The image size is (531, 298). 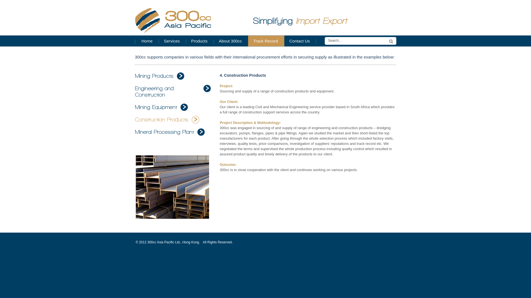 What do you see at coordinates (160, 76) in the screenshot?
I see `Mining Products` at bounding box center [160, 76].